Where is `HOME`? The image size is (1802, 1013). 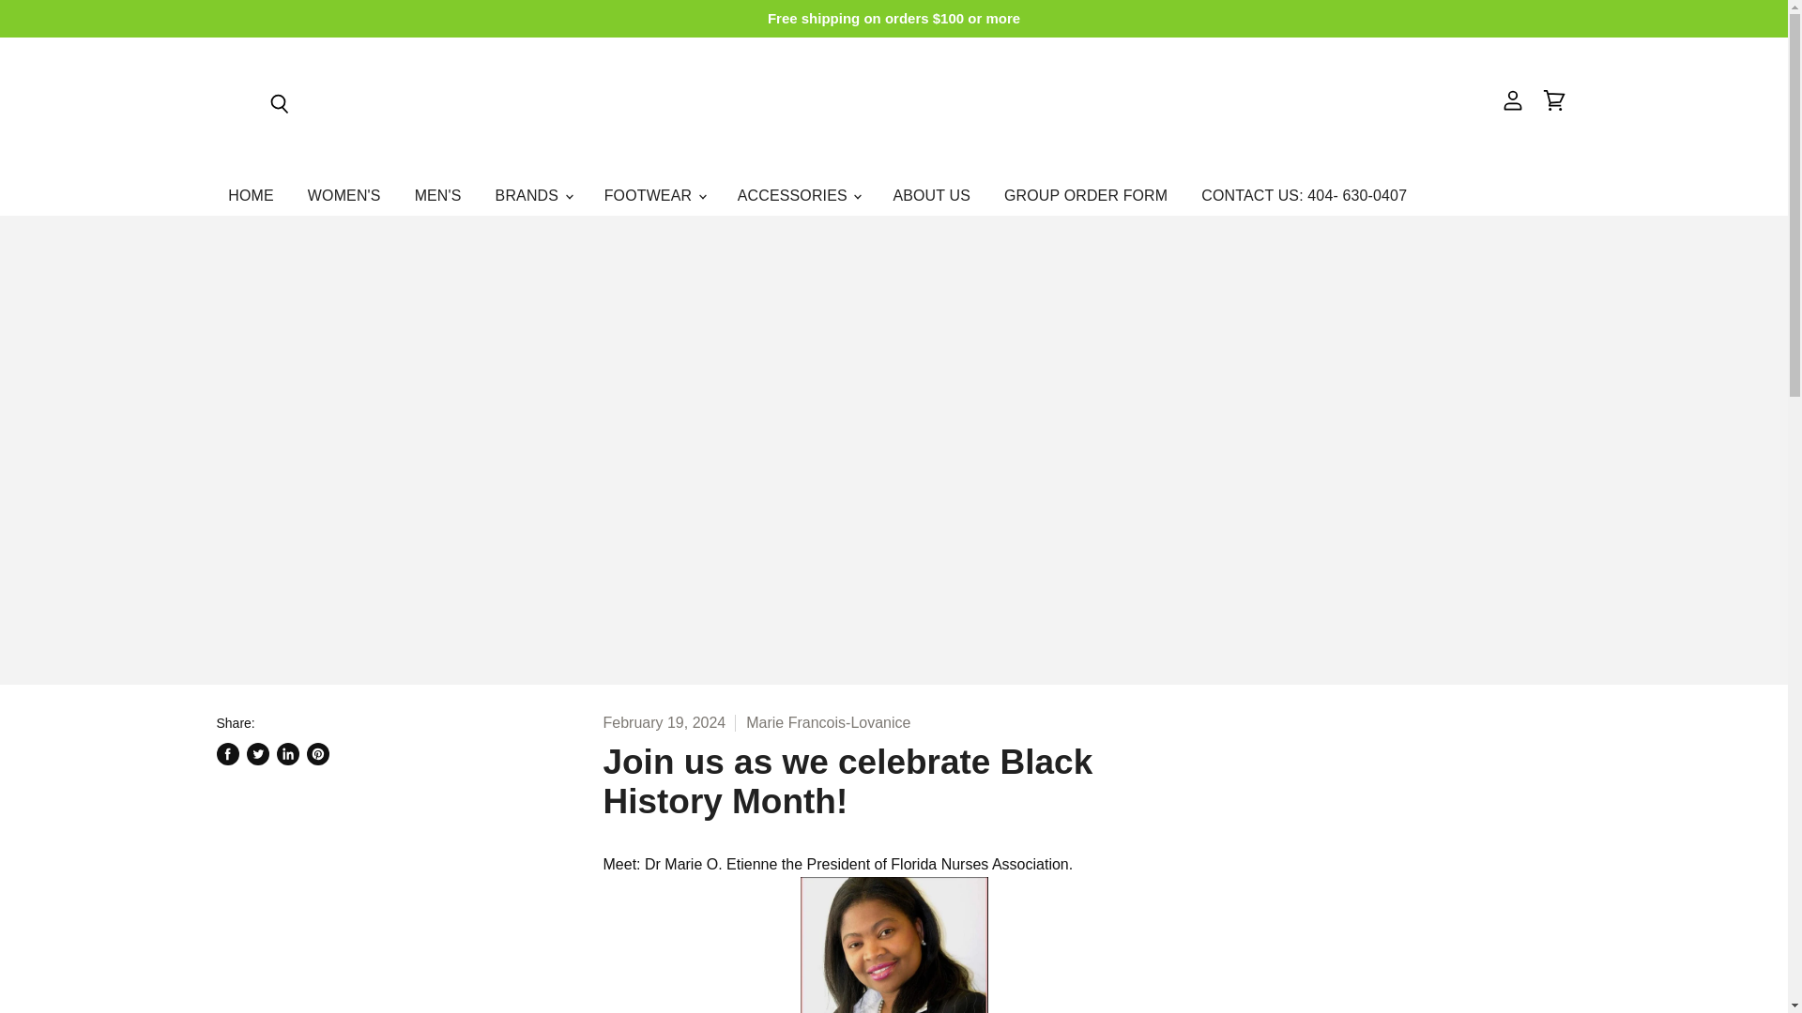
HOME is located at coordinates (252, 195).